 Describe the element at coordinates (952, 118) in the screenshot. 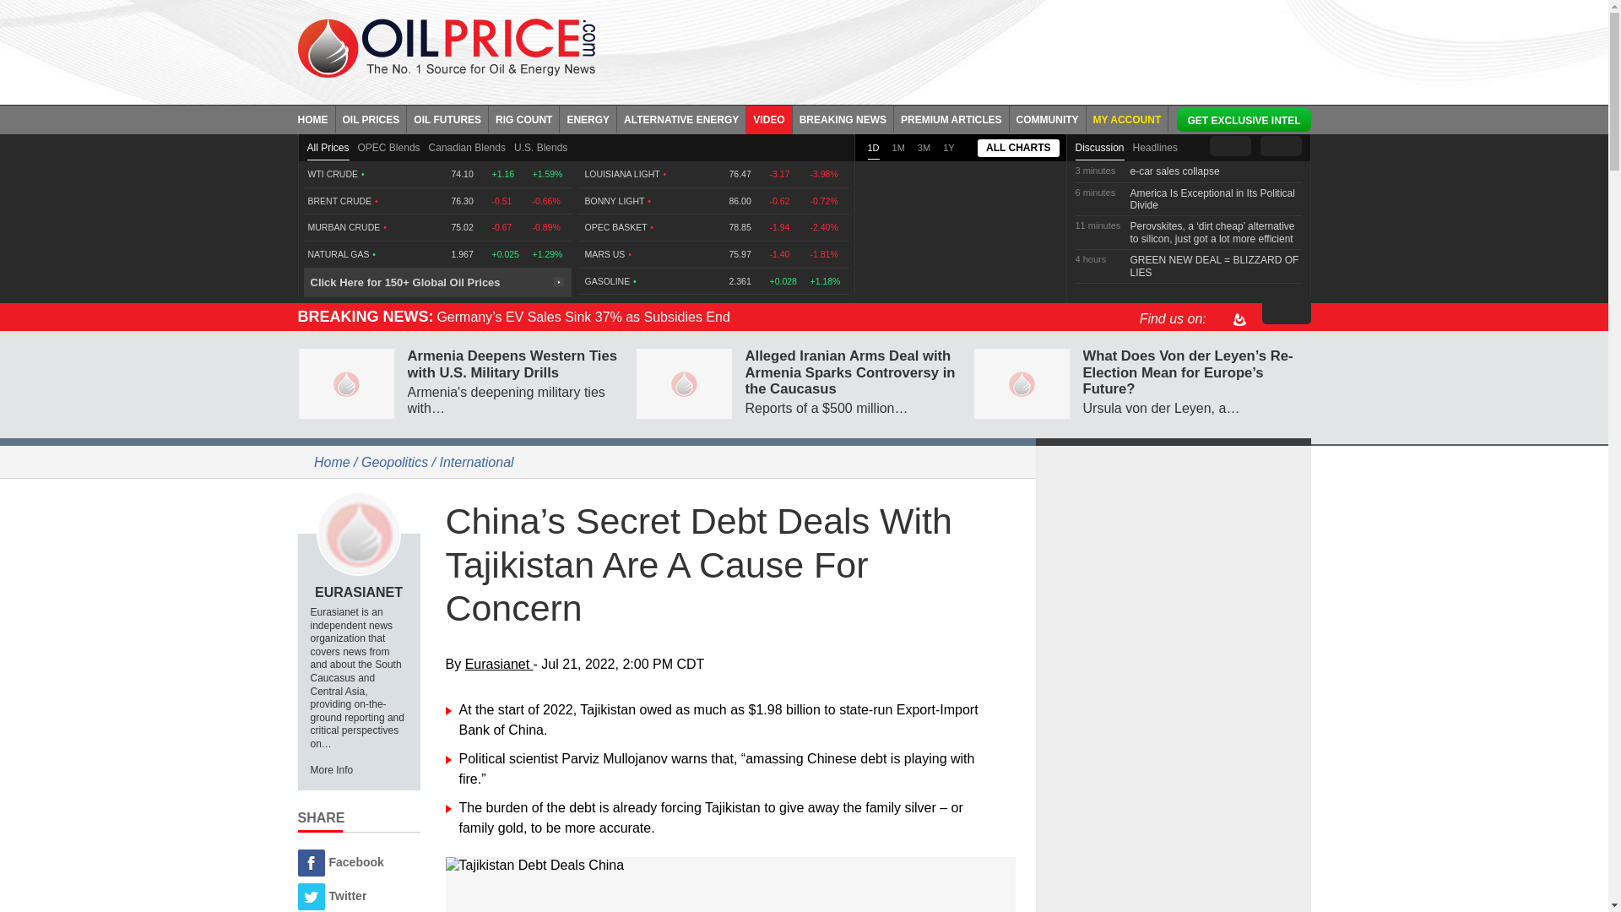

I see `PREMIUM ARTICLES` at that location.